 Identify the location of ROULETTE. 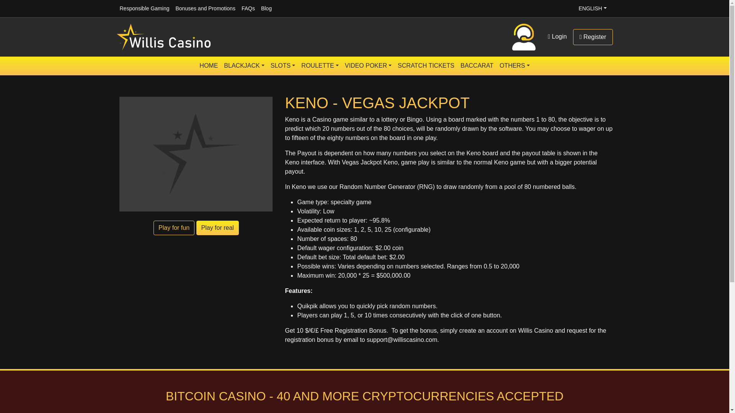
(320, 66).